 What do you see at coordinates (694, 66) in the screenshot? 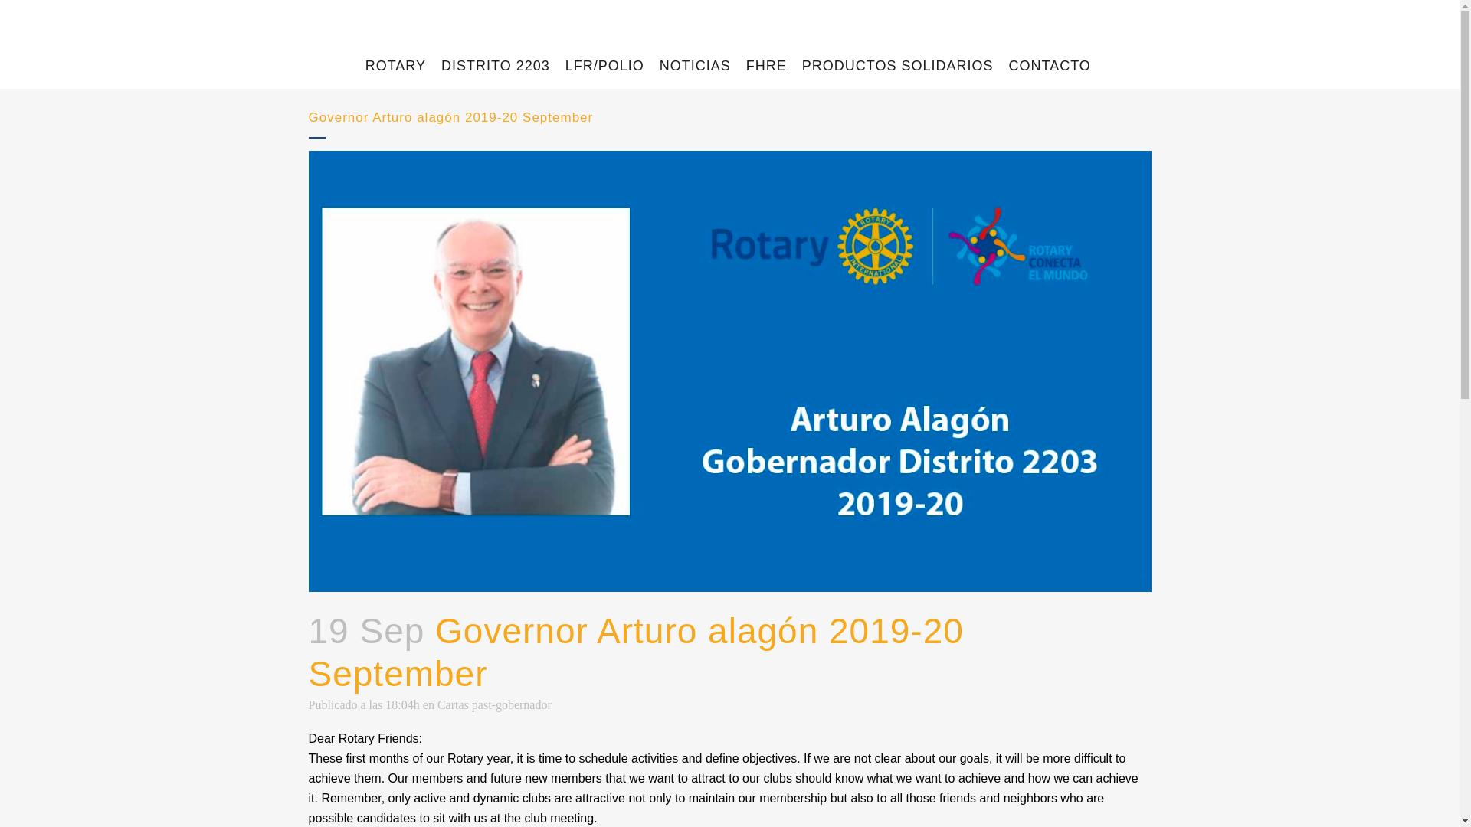
I see `NOTICIAS` at bounding box center [694, 66].